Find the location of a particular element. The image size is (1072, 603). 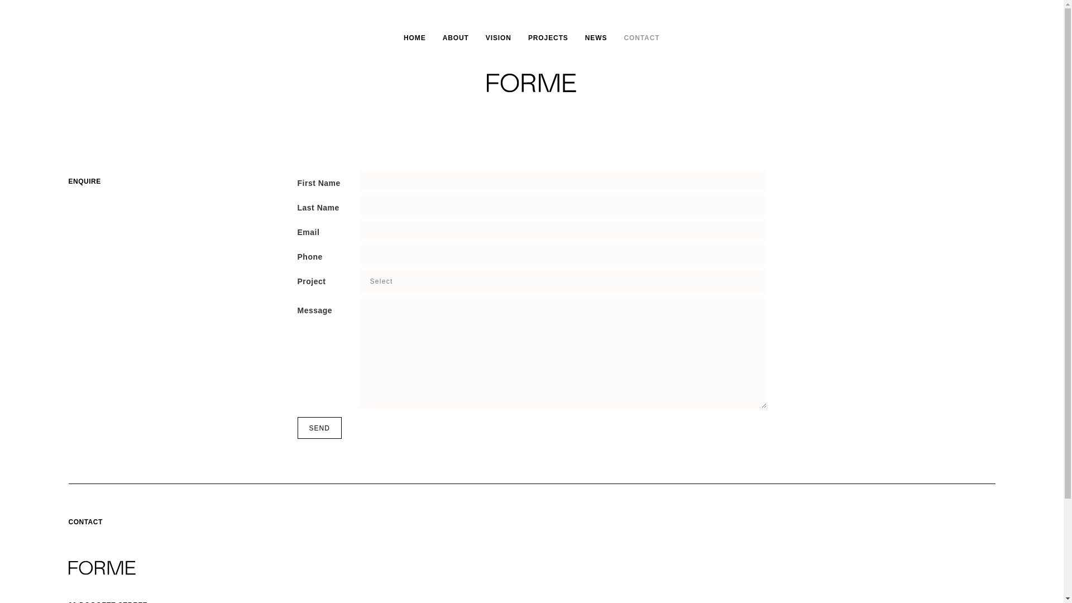

CONTACT is located at coordinates (642, 38).